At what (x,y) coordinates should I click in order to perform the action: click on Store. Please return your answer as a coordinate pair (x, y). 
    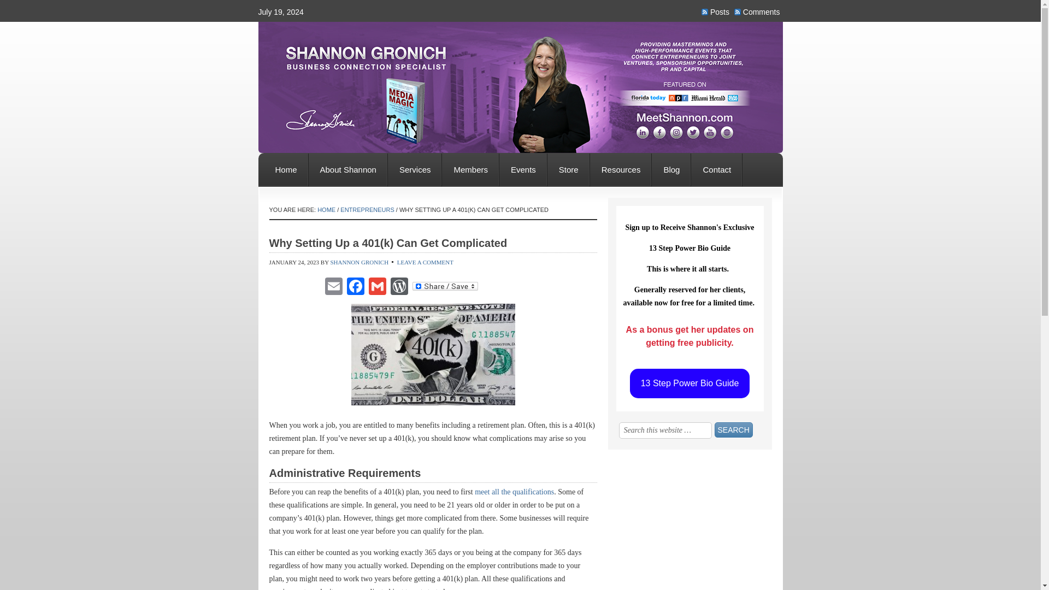
    Looking at the image, I should click on (568, 169).